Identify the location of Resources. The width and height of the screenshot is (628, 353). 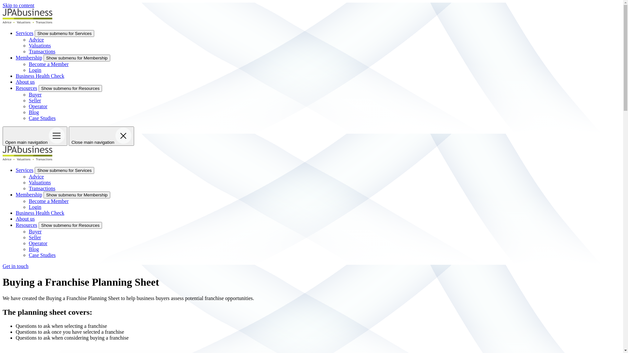
(26, 225).